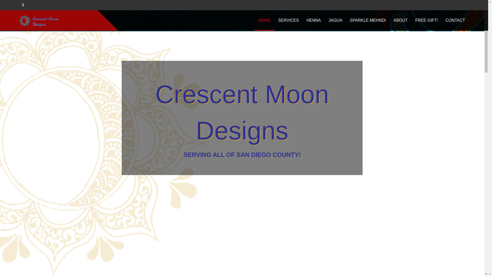 The image size is (492, 276). I want to click on SERVICES, so click(289, 20).